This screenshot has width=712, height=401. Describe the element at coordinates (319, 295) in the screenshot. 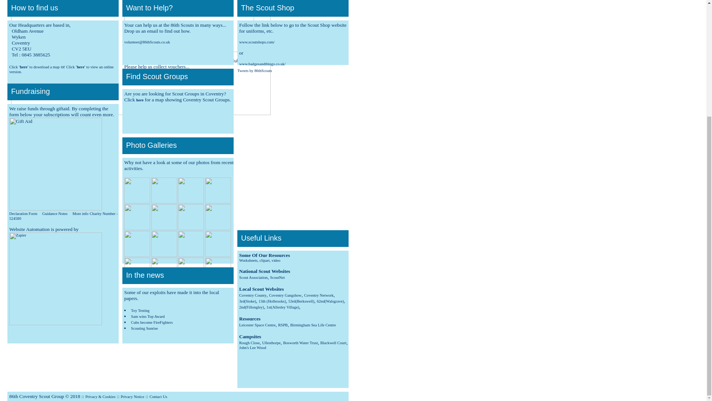

I see `Coventry Network` at that location.